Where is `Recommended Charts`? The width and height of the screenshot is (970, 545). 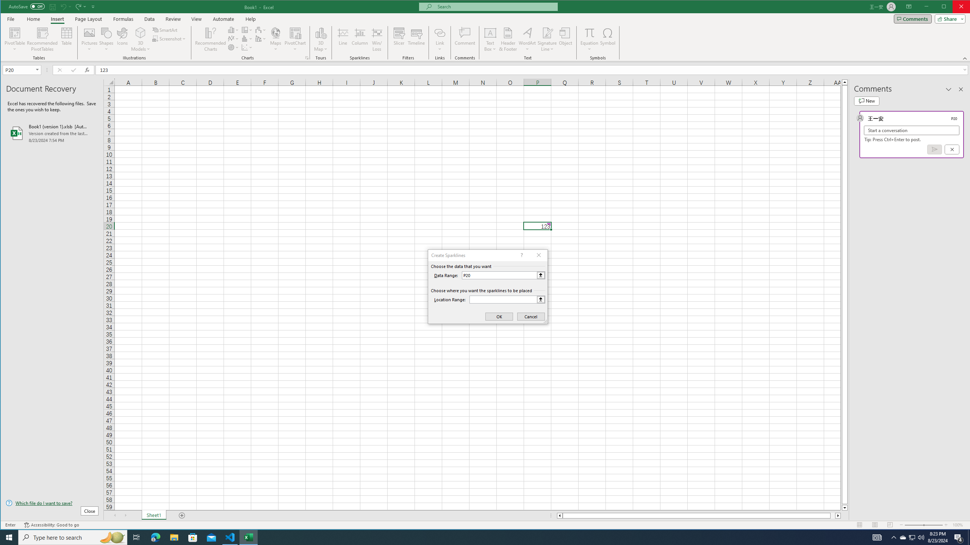
Recommended Charts is located at coordinates (307, 58).